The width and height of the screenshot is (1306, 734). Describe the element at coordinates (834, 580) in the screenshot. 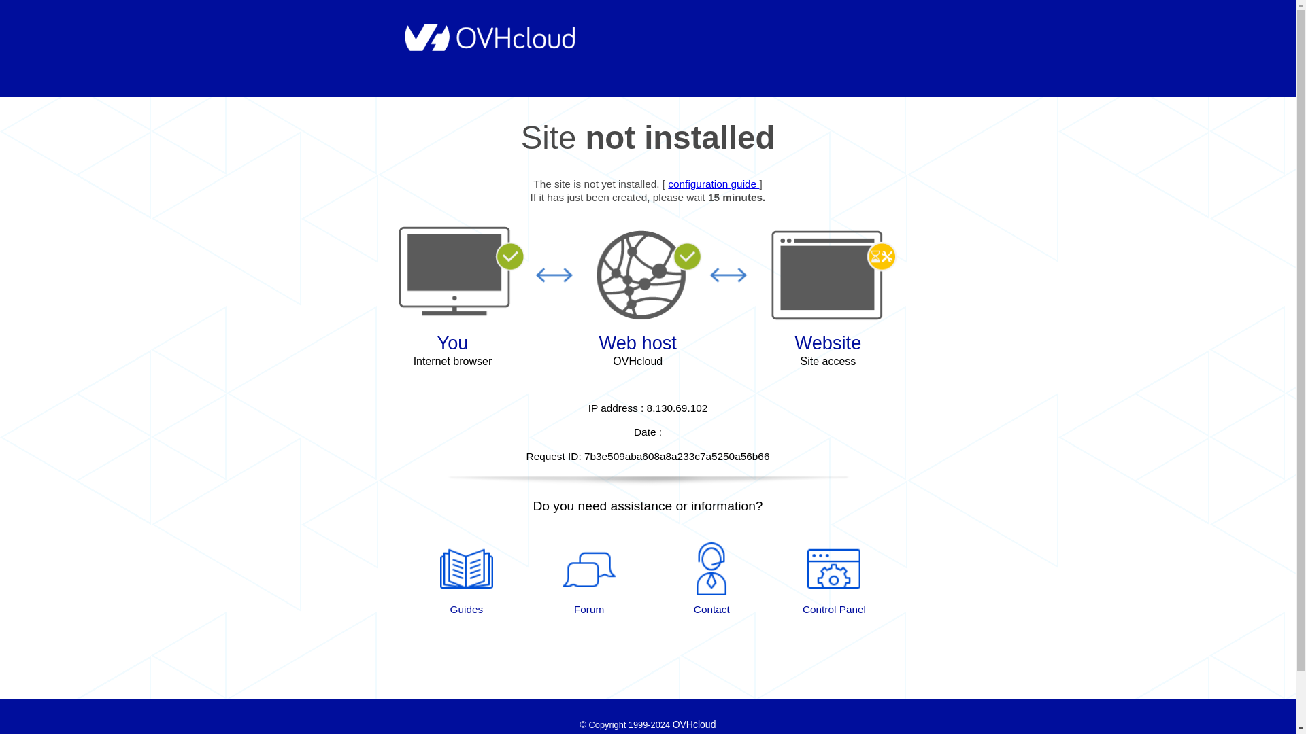

I see `Control Panel` at that location.